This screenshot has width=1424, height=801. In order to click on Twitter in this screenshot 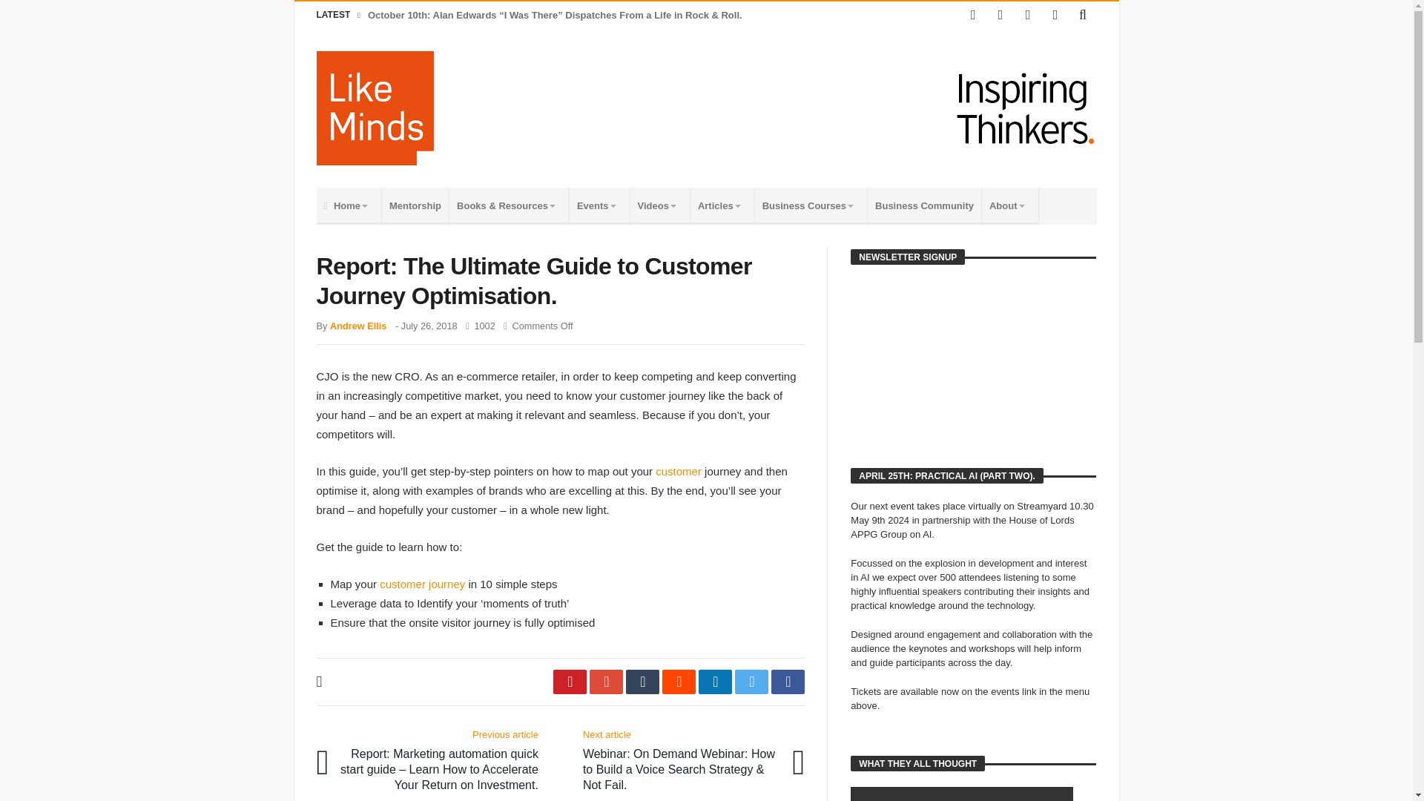, I will do `click(1000, 15)`.